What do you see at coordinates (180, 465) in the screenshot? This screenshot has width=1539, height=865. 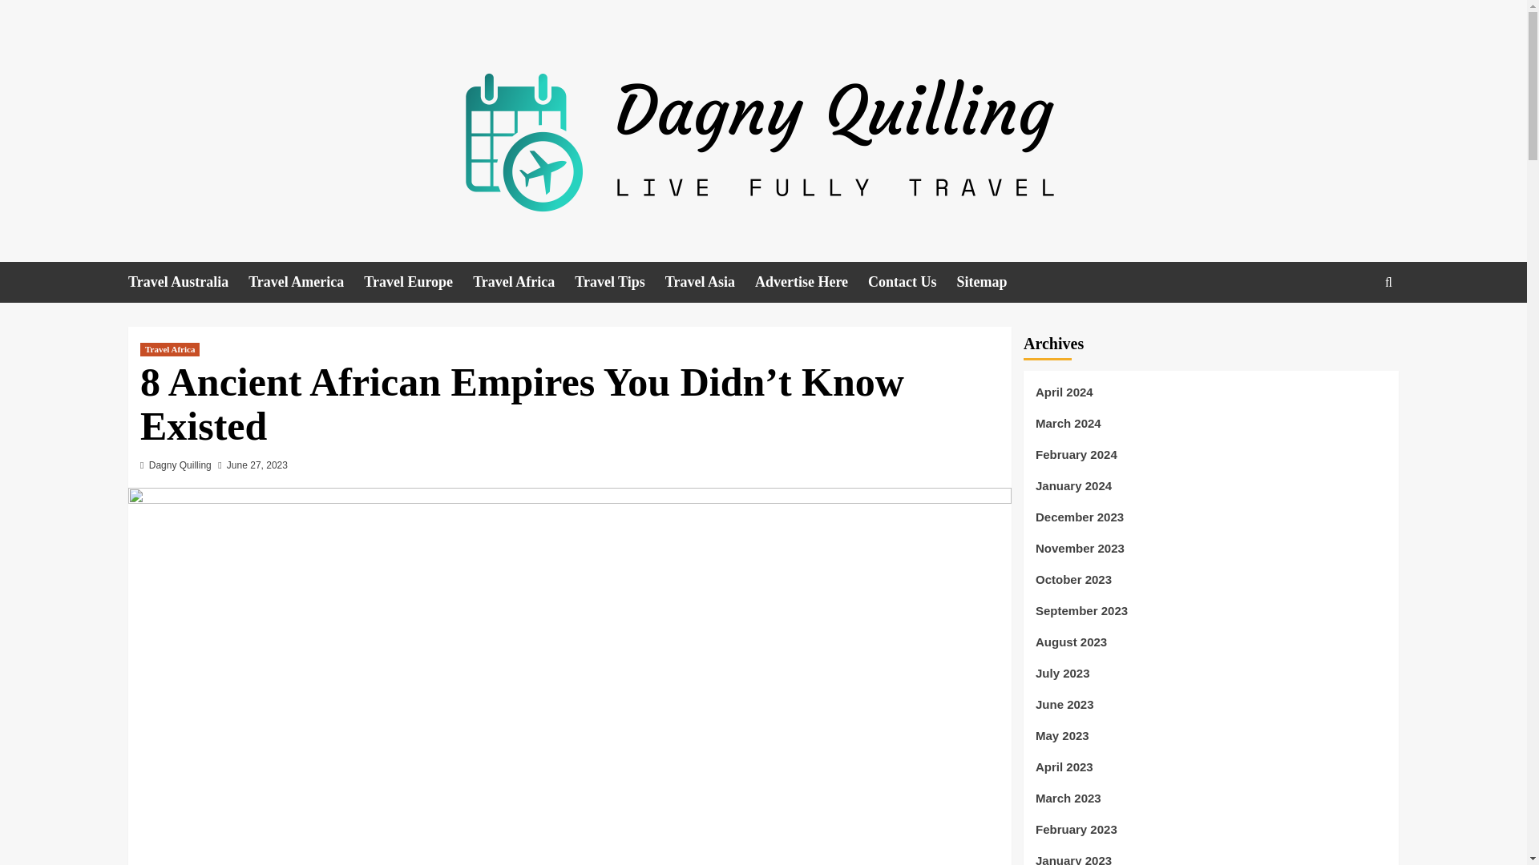 I see `Dagny Quilling` at bounding box center [180, 465].